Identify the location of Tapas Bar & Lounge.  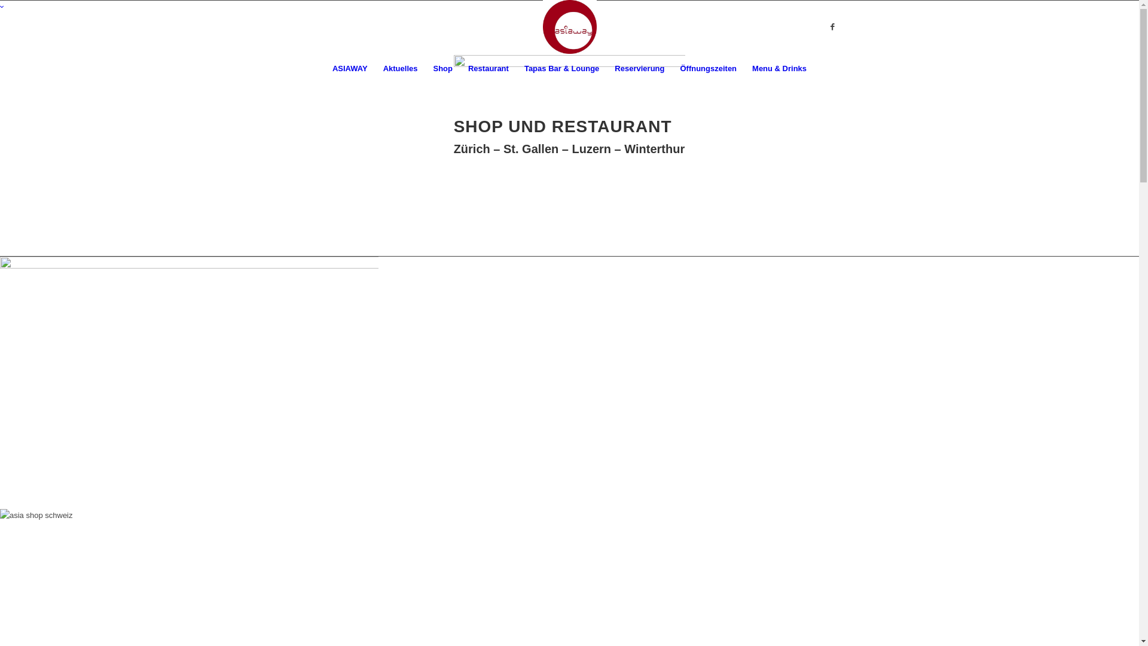
(562, 69).